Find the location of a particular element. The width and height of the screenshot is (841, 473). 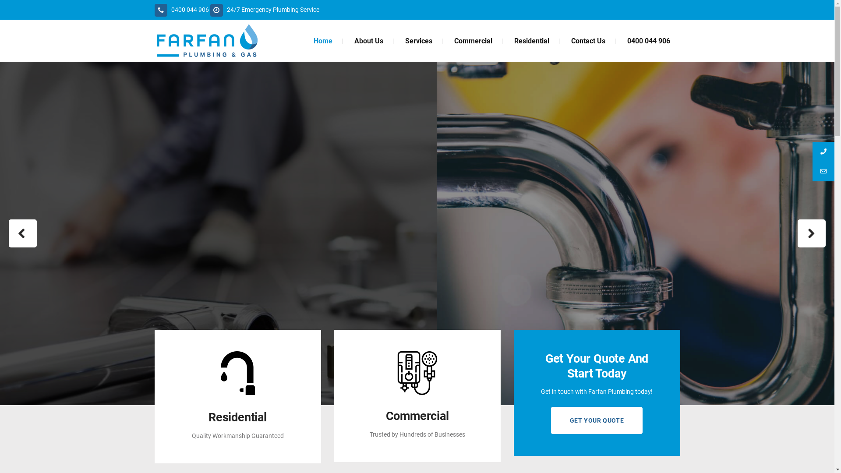

About Us is located at coordinates (369, 41).